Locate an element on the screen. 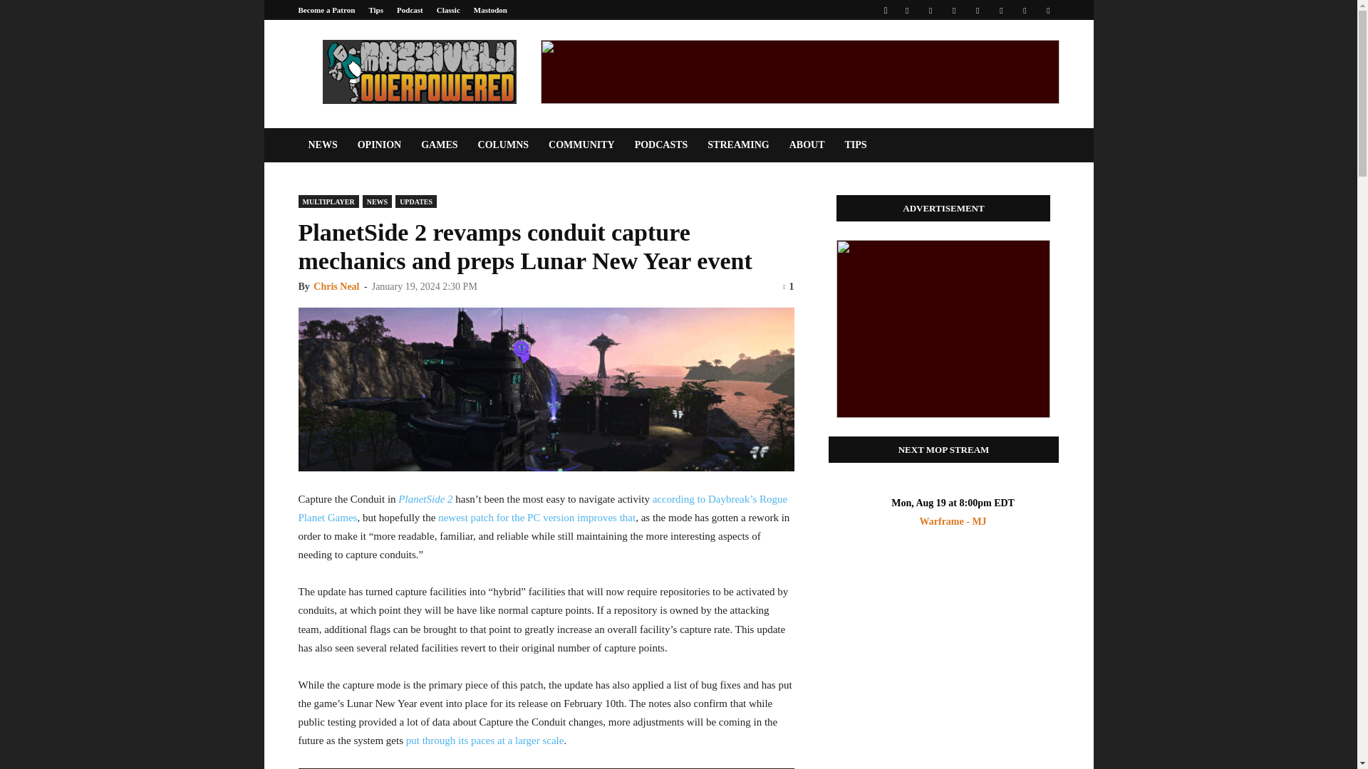 This screenshot has height=769, width=1368. Patreon is located at coordinates (930, 10).